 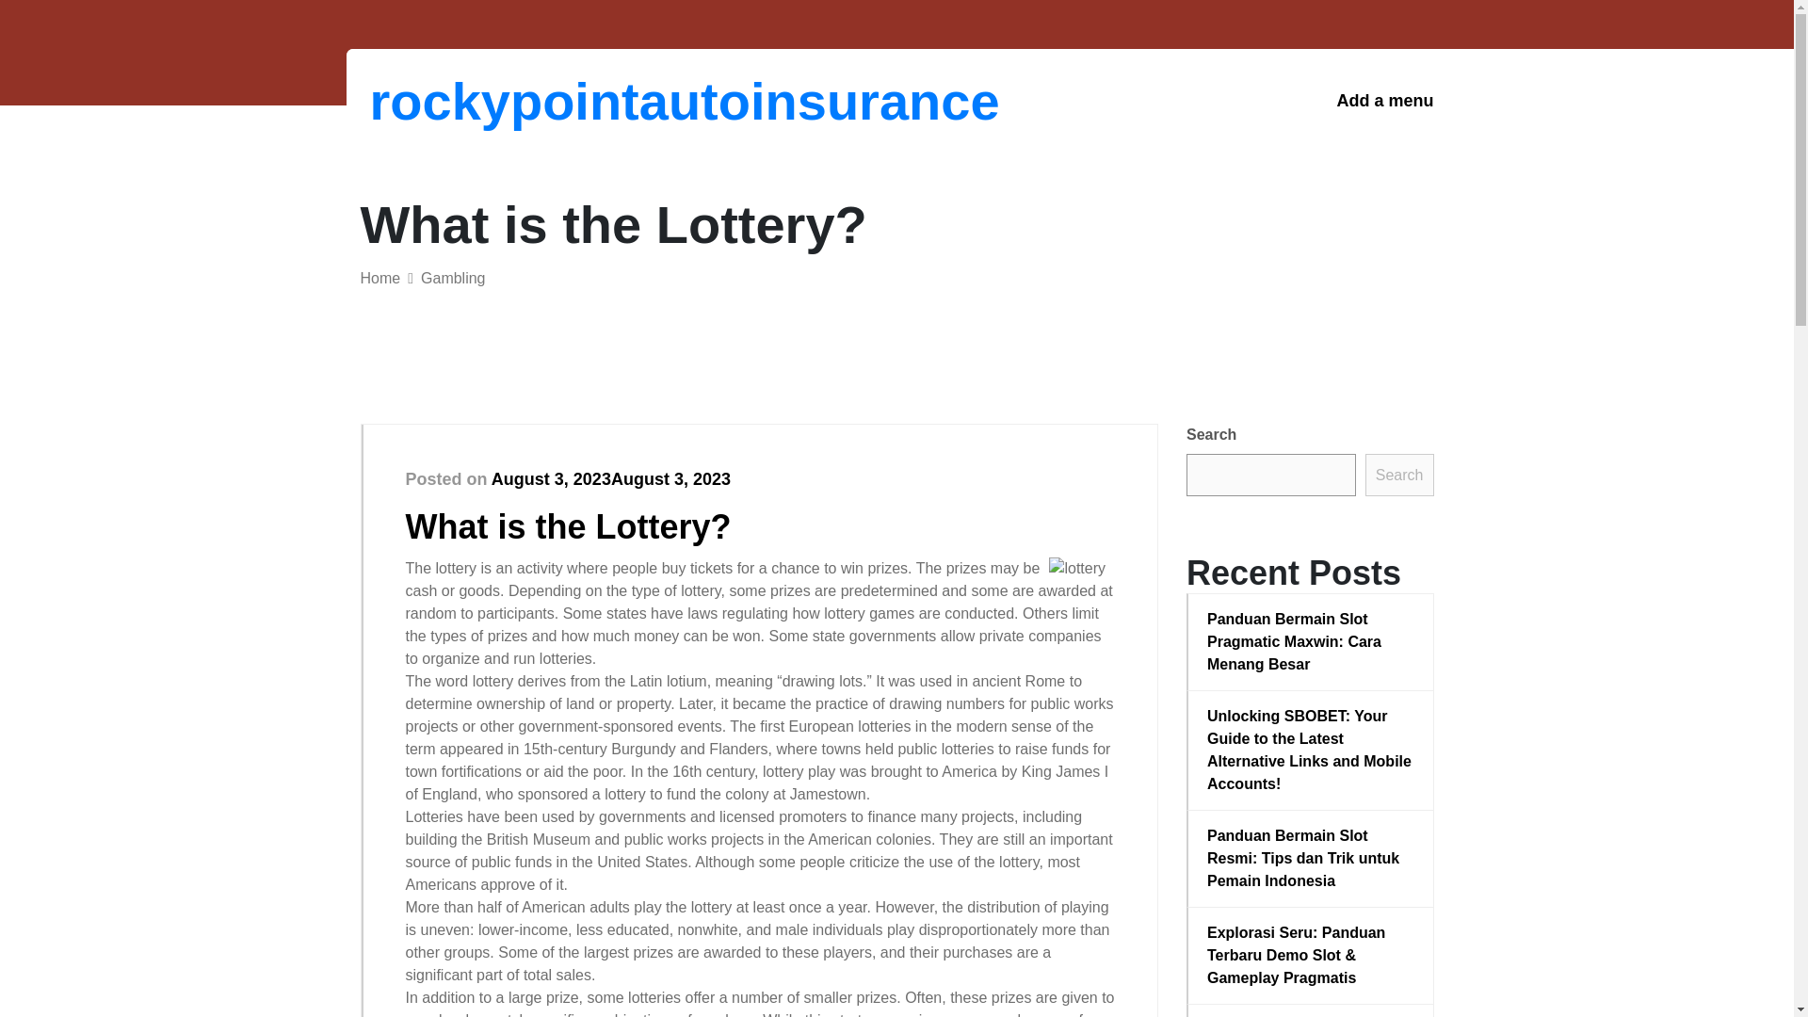 What do you see at coordinates (1399, 475) in the screenshot?
I see `Search` at bounding box center [1399, 475].